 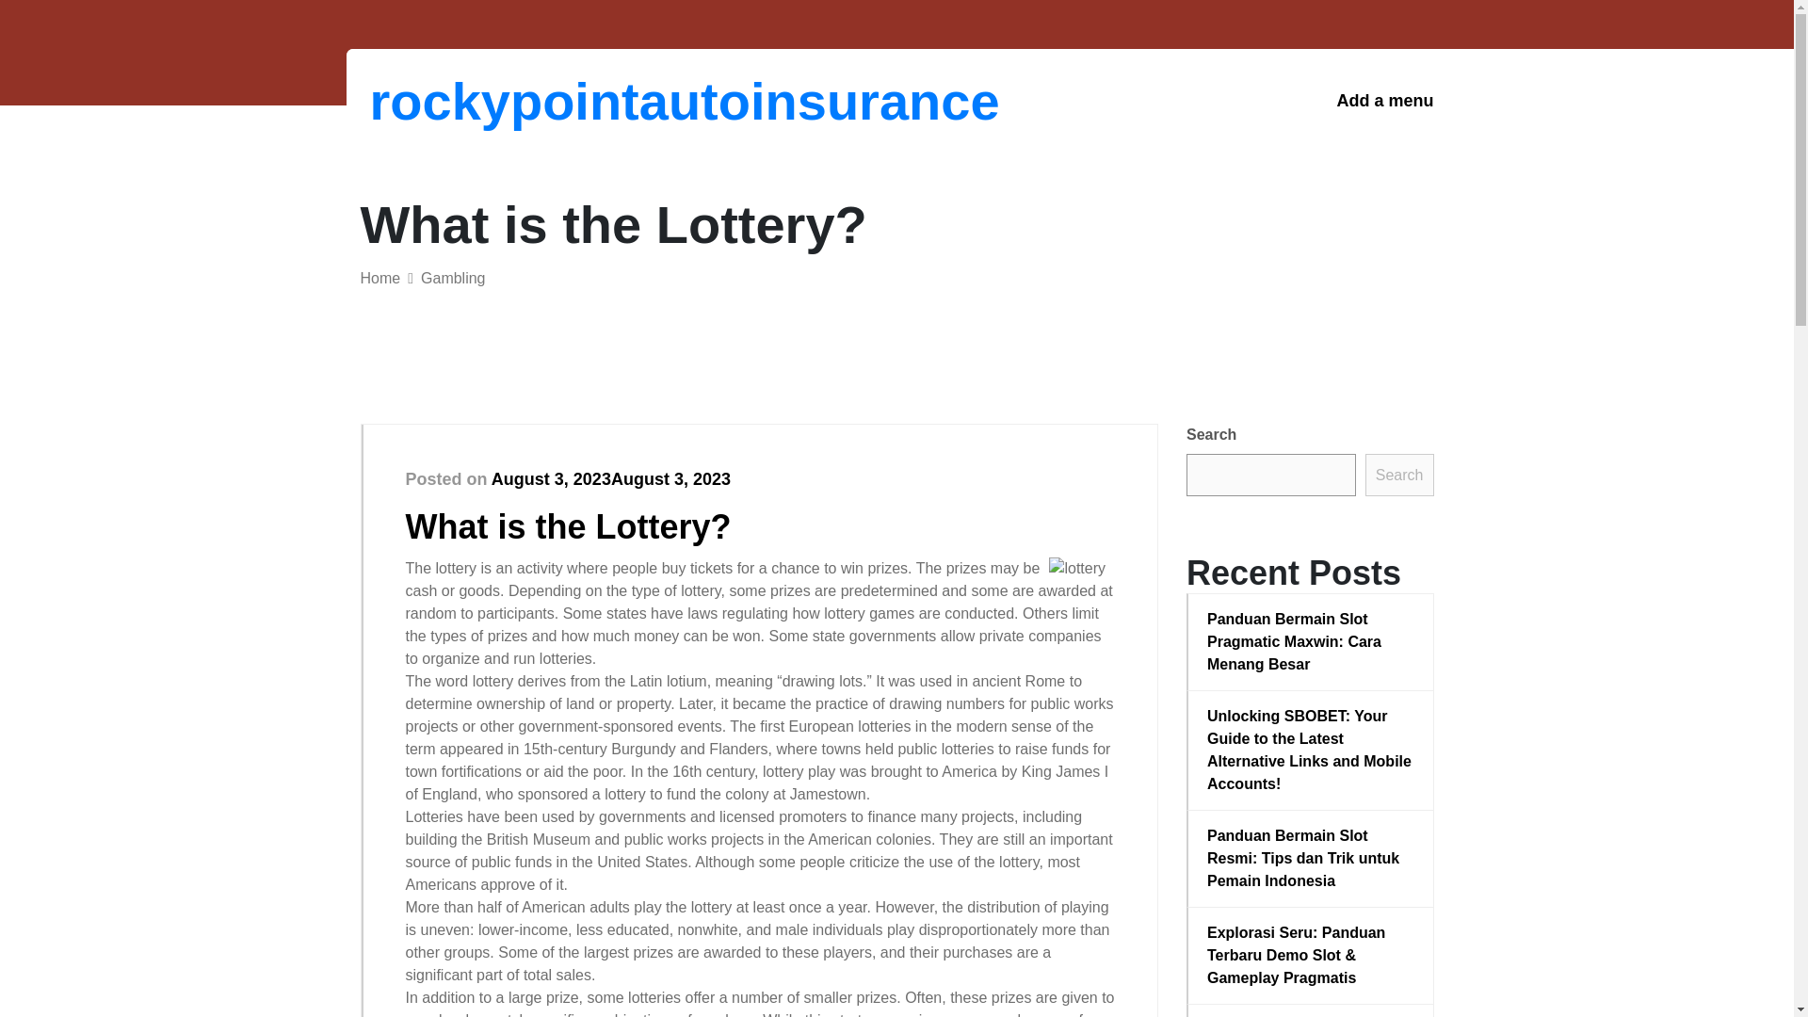 What do you see at coordinates (1399, 475) in the screenshot?
I see `Search` at bounding box center [1399, 475].